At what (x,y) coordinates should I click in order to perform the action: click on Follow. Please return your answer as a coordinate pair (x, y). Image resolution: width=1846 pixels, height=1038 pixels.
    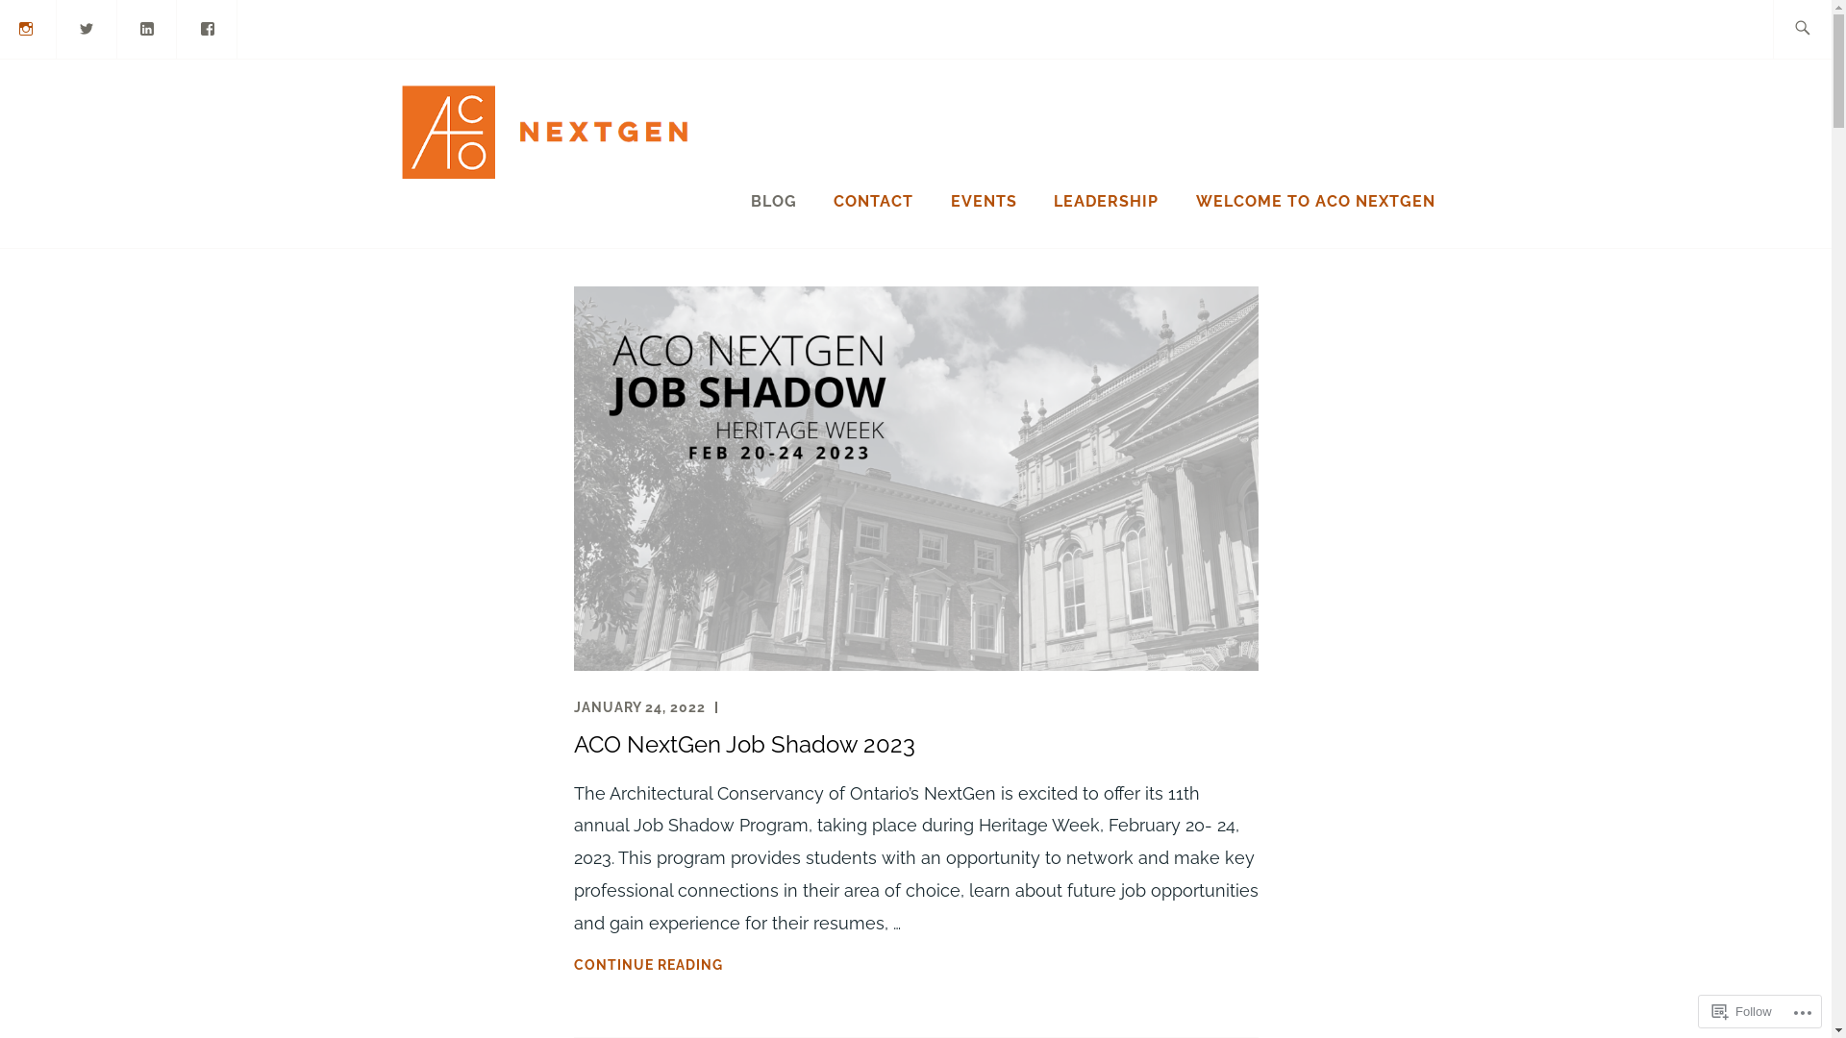
    Looking at the image, I should click on (1742, 1011).